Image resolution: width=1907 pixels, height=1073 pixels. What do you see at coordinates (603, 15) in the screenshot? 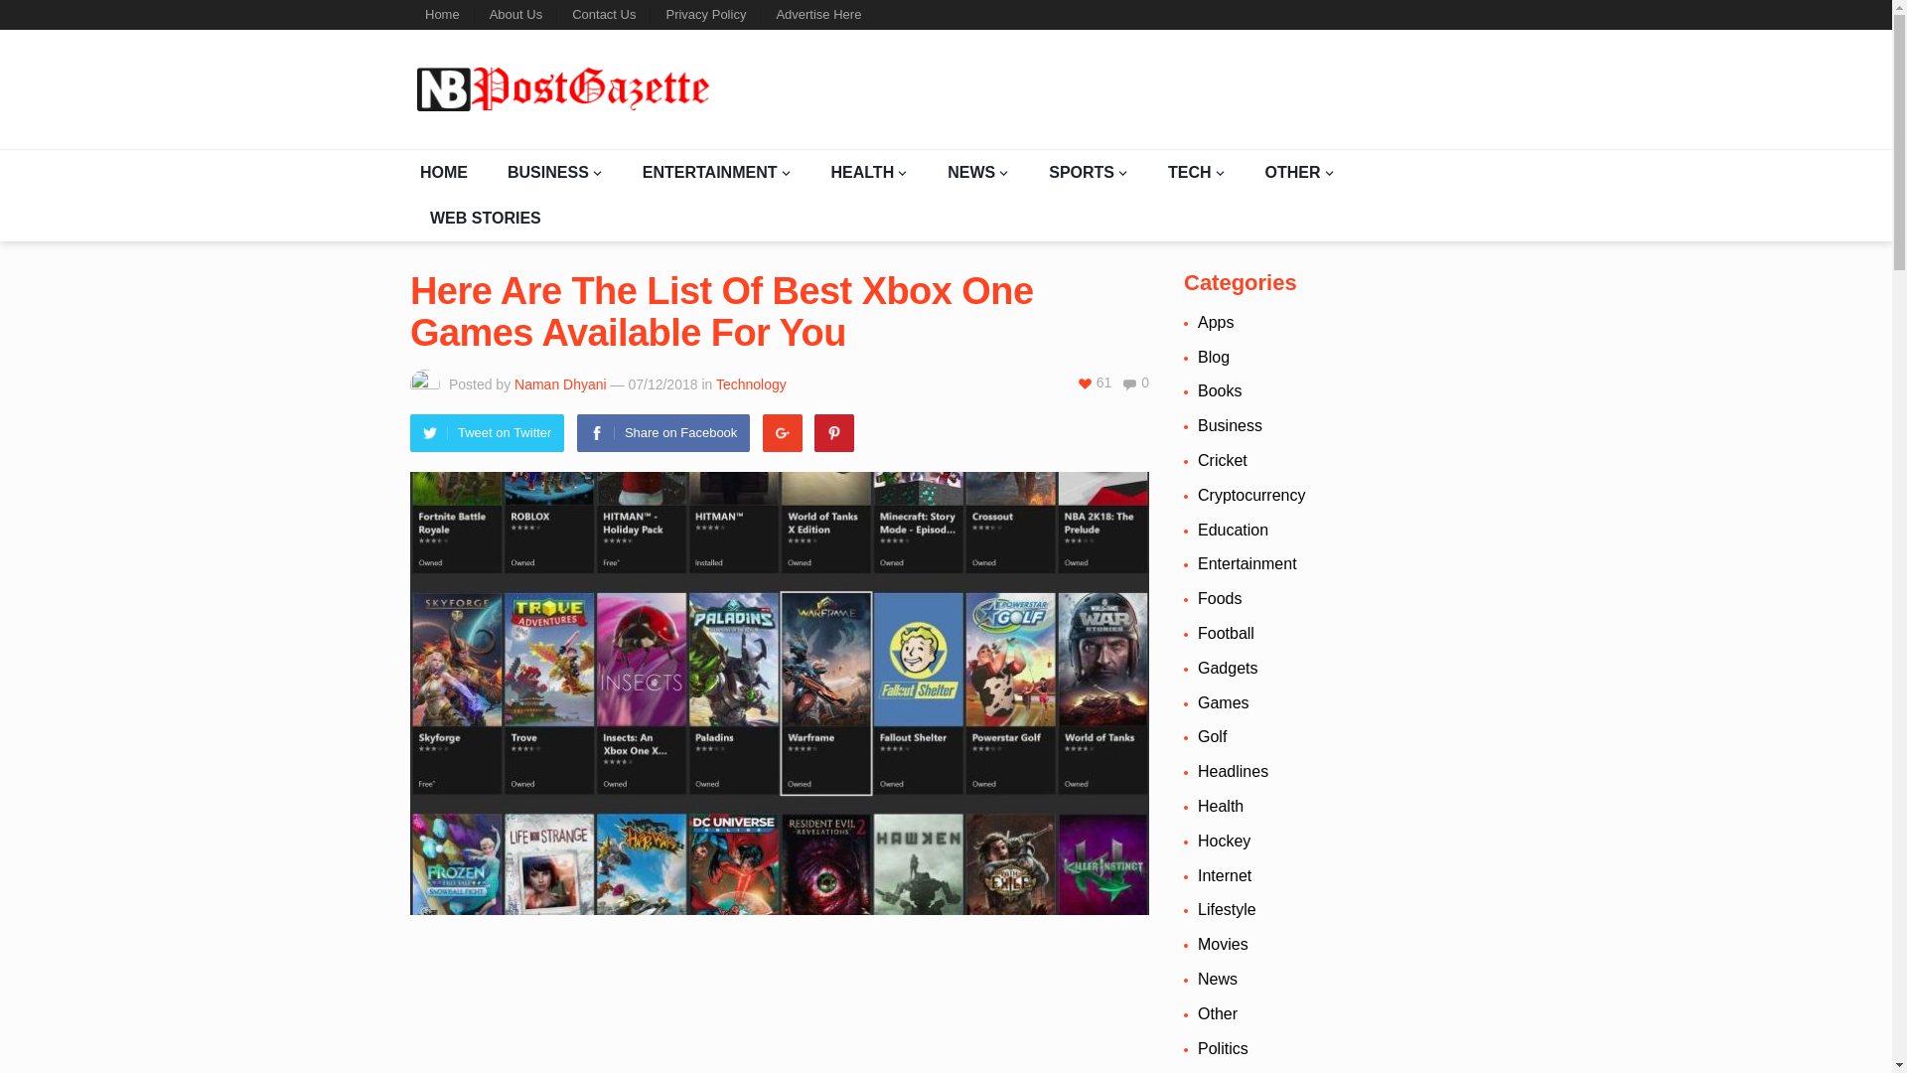
I see `Contact Us` at bounding box center [603, 15].